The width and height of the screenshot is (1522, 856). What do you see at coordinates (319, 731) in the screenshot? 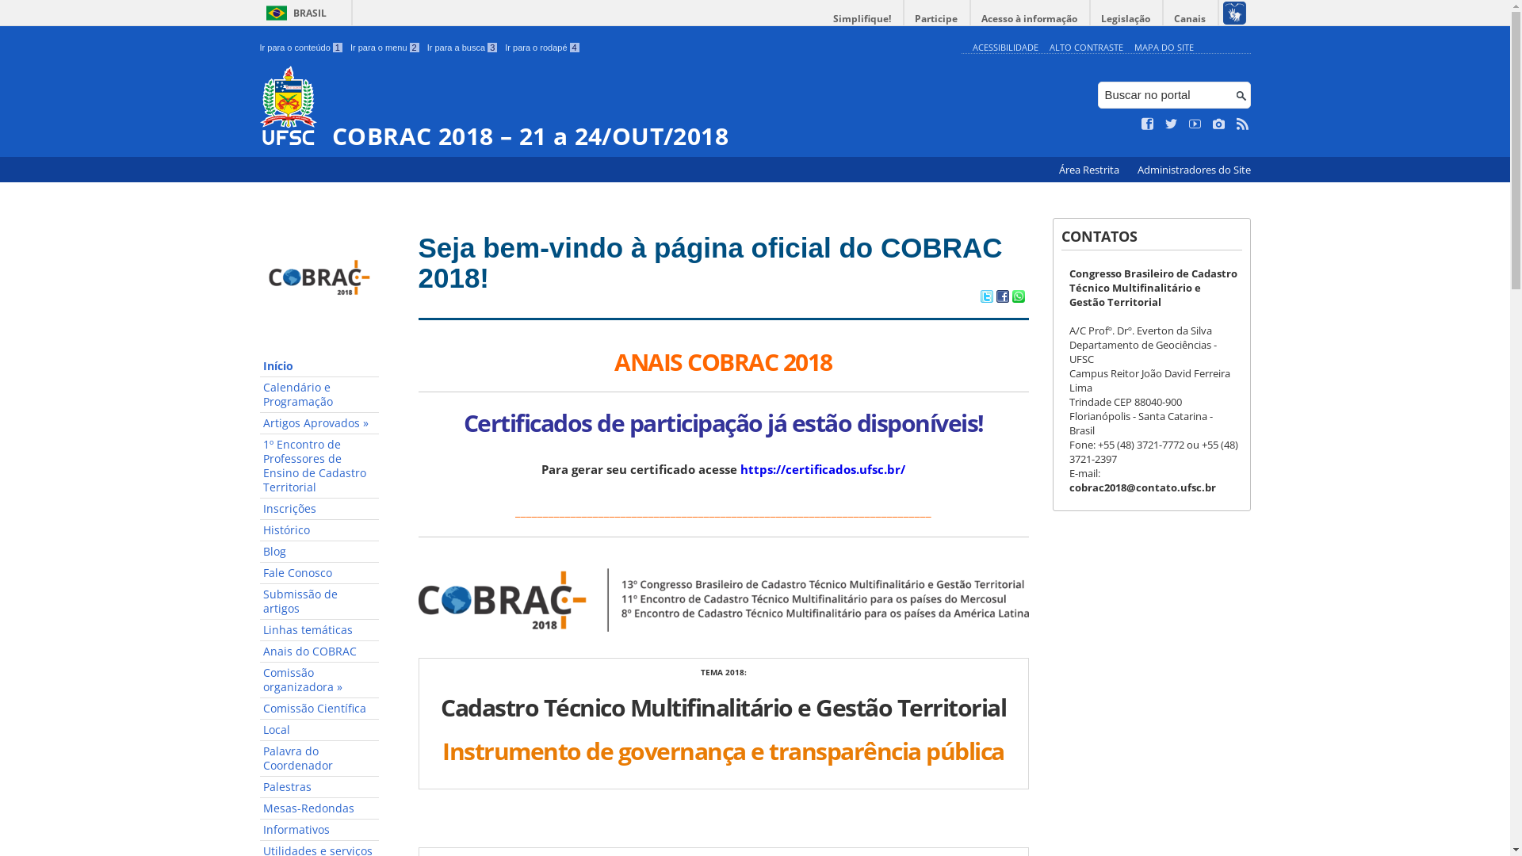
I see `Local` at bounding box center [319, 731].